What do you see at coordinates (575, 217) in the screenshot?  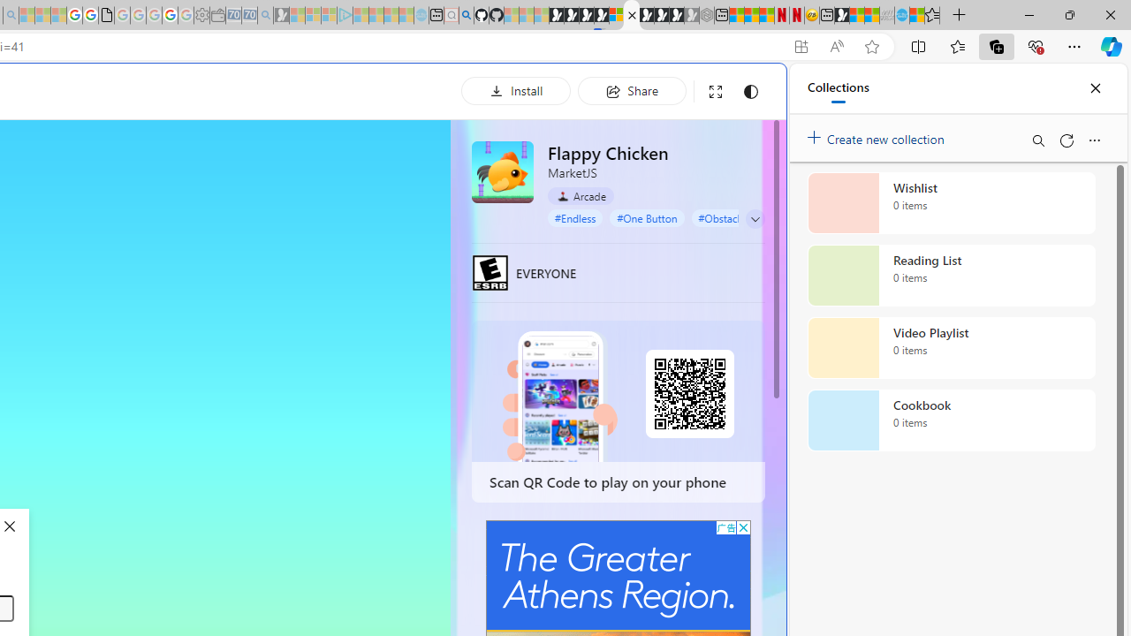 I see `#Endless` at bounding box center [575, 217].